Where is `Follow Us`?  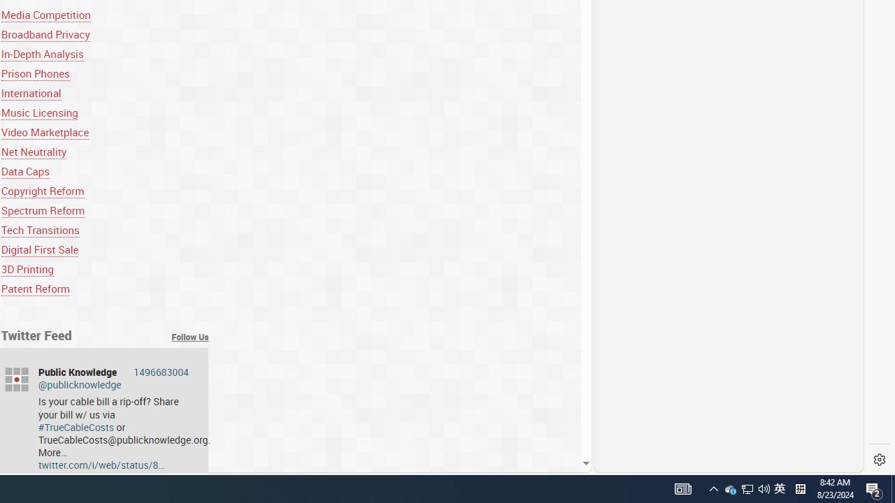 Follow Us is located at coordinates (190, 337).